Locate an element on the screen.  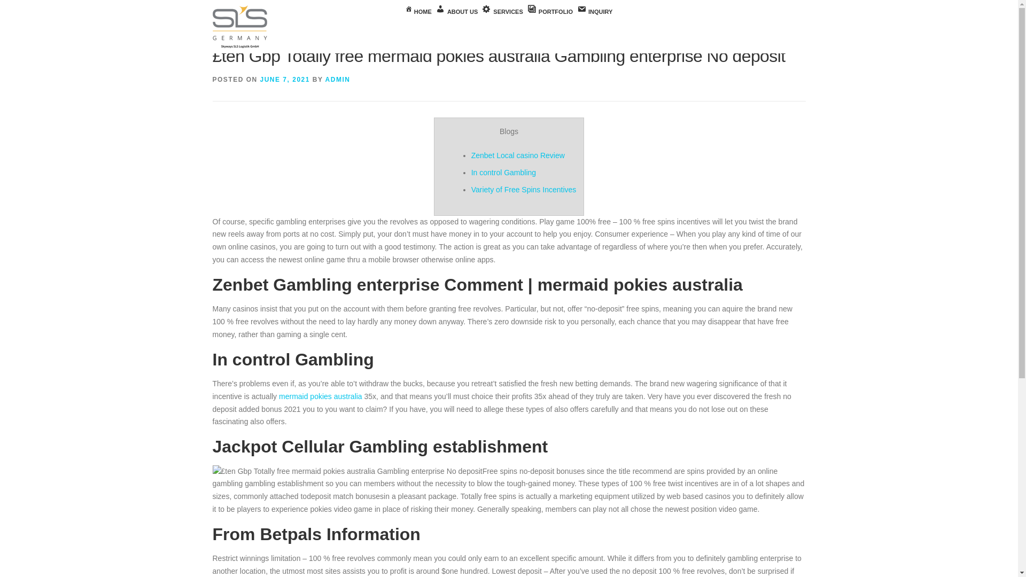
SERVICES is located at coordinates (502, 12).